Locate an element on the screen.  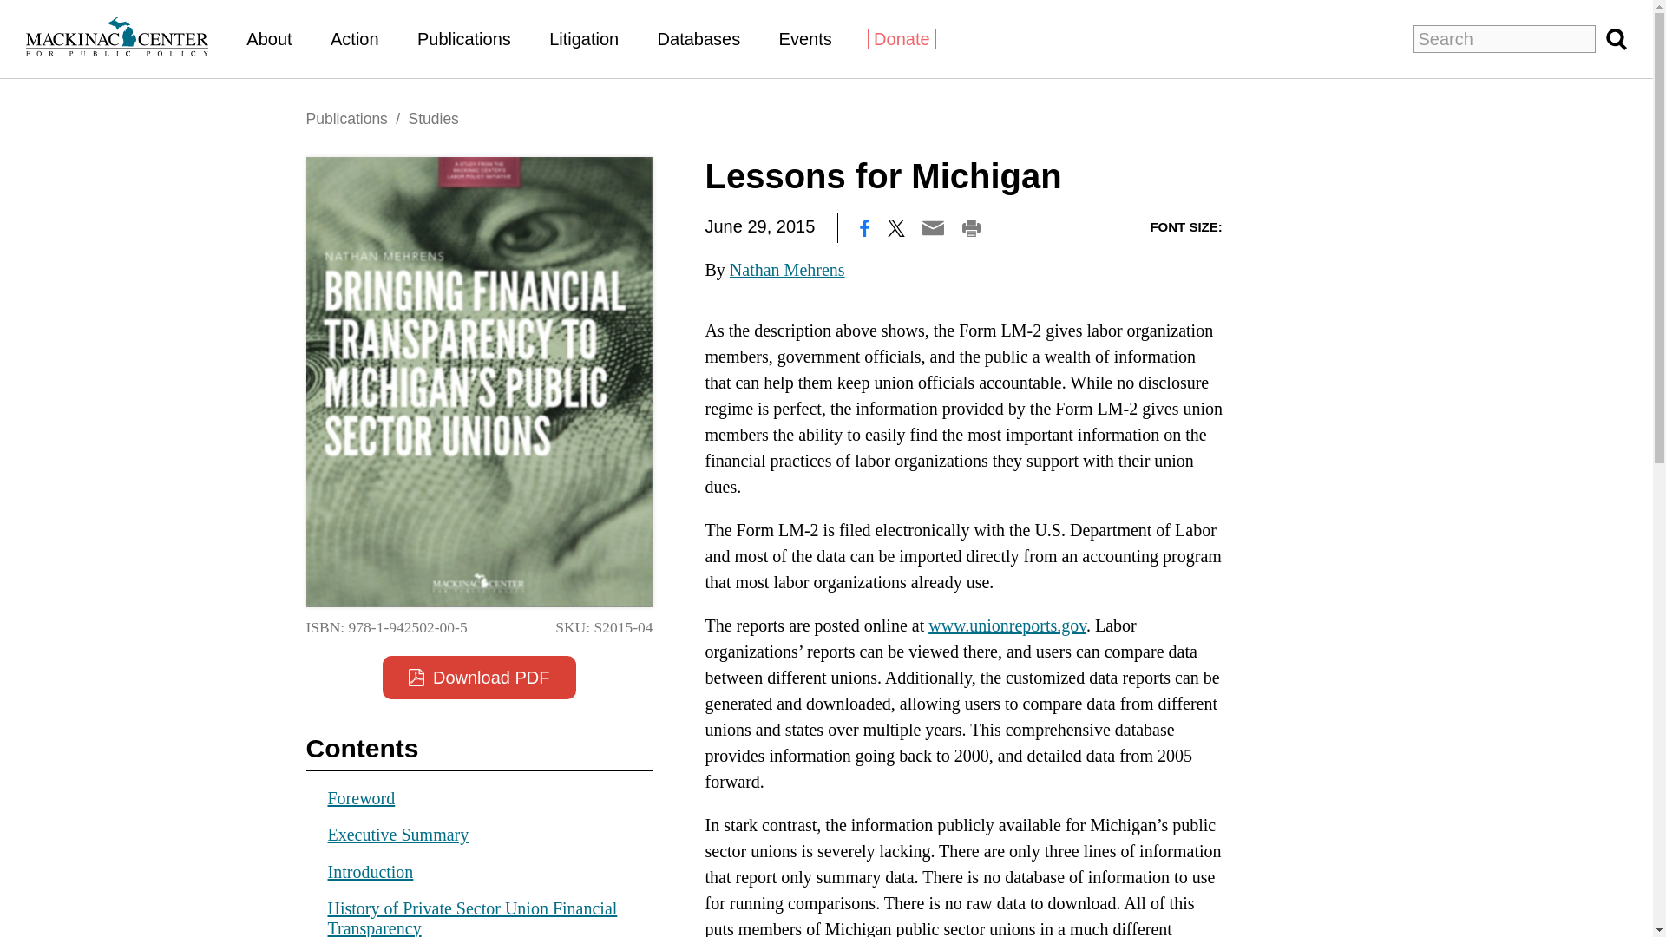
Executive Summary is located at coordinates (399, 835).